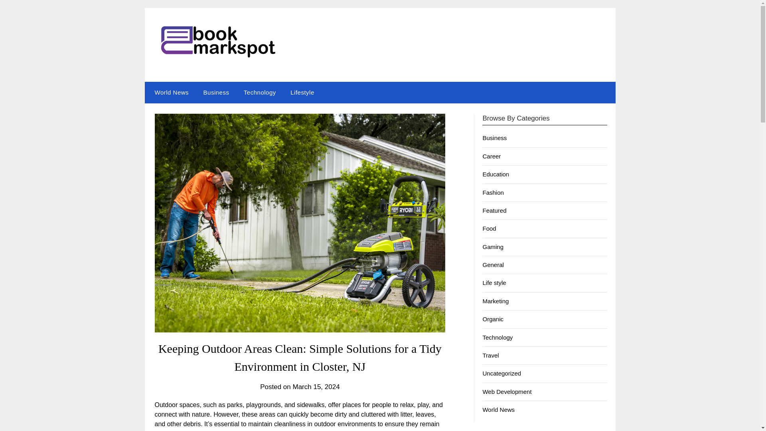  What do you see at coordinates (497, 338) in the screenshot?
I see `Technology` at bounding box center [497, 338].